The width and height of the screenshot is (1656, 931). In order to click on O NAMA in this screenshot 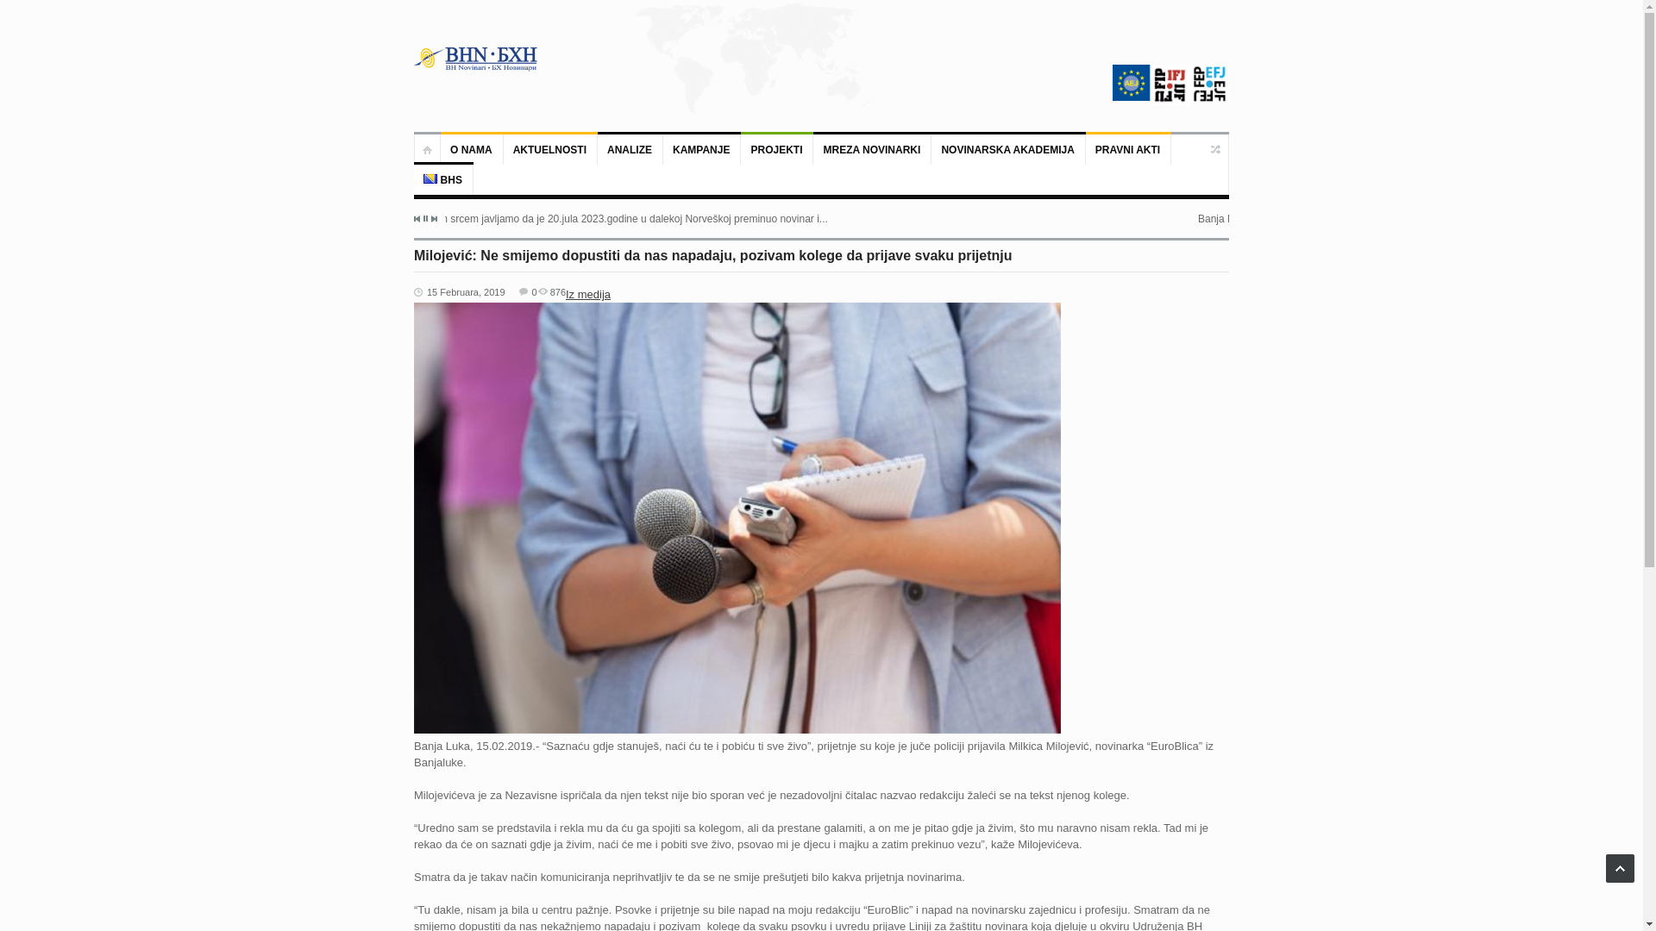, I will do `click(473, 149)`.